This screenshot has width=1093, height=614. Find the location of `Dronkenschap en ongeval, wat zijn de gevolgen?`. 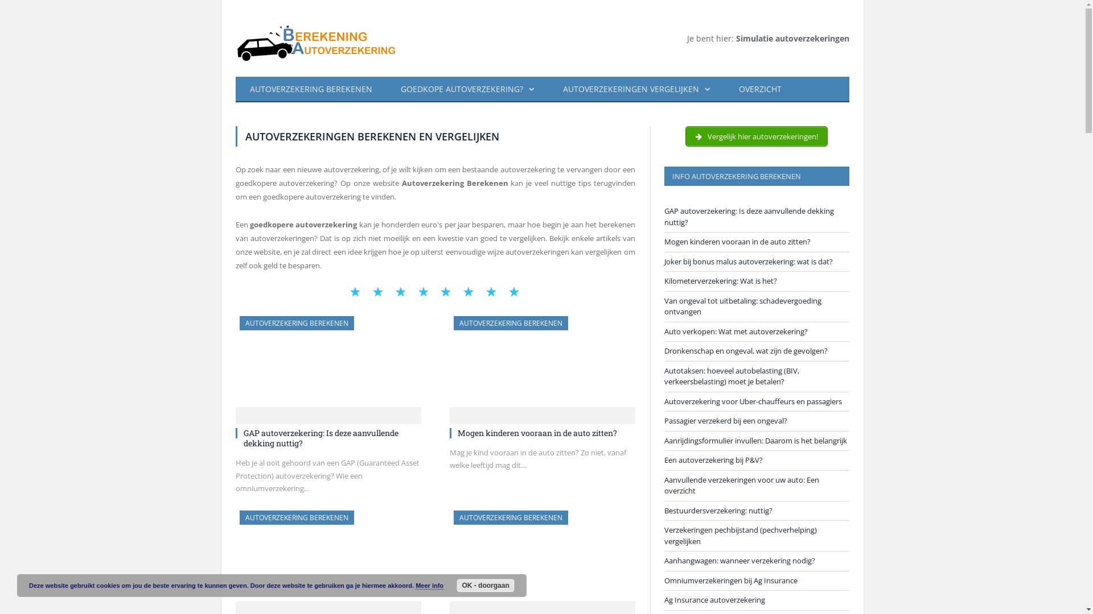

Dronkenschap en ongeval, wat zijn de gevolgen? is located at coordinates (746, 351).